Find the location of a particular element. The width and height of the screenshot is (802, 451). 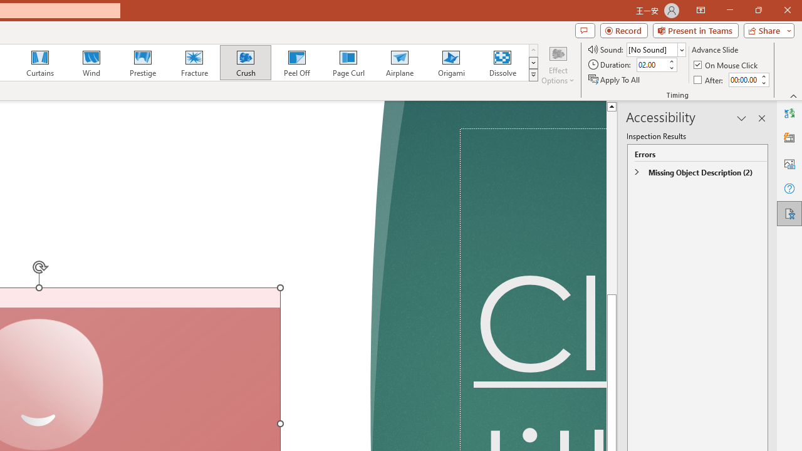

Dissolve is located at coordinates (503, 63).